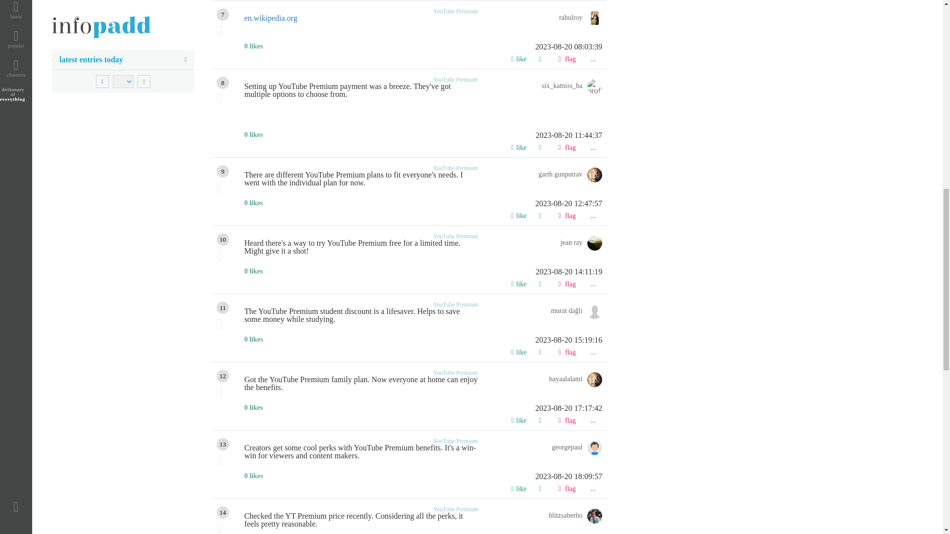 Image resolution: width=950 pixels, height=534 pixels. Describe the element at coordinates (423, 135) in the screenshot. I see `2023-08-20 11:44:37` at that location.